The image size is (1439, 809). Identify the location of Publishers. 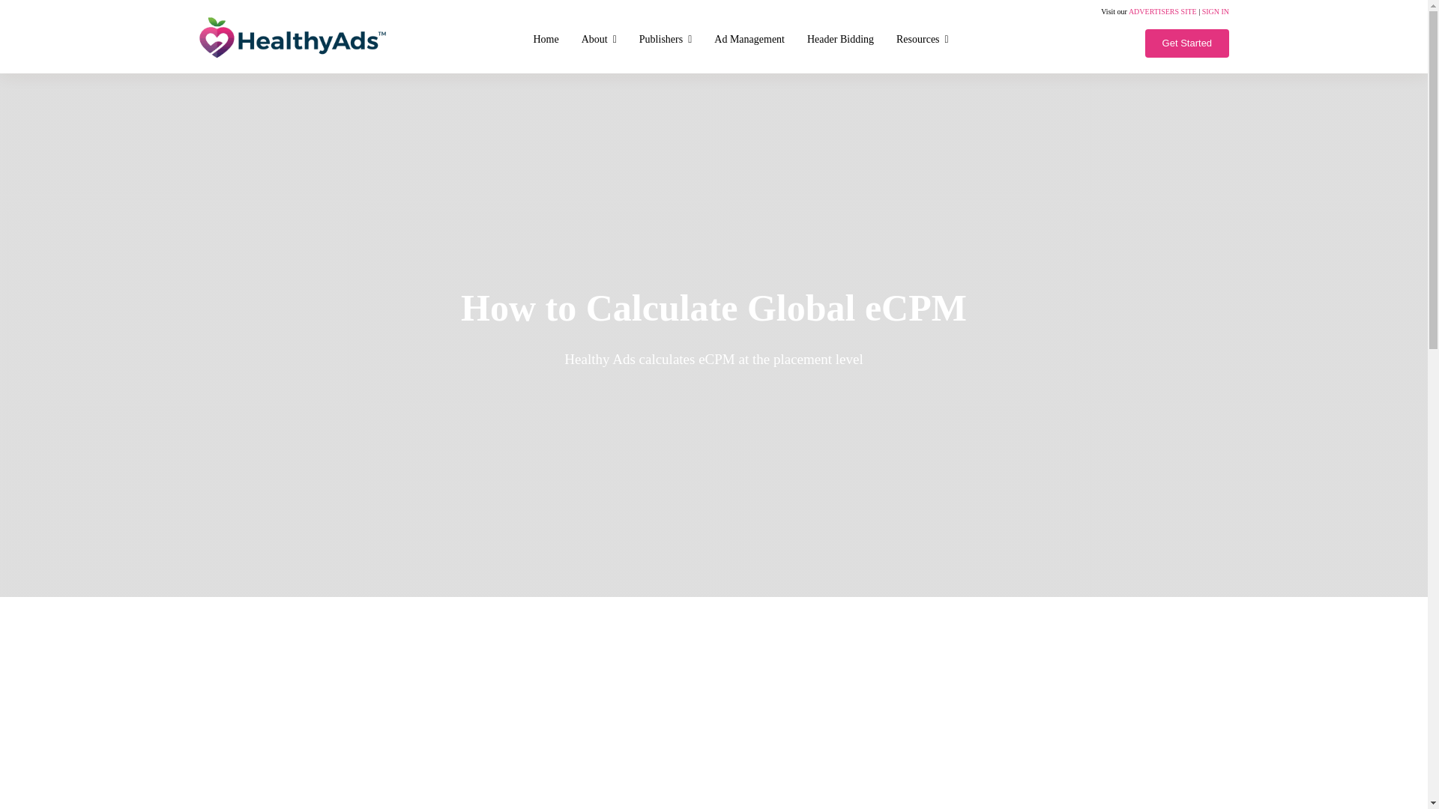
(666, 39).